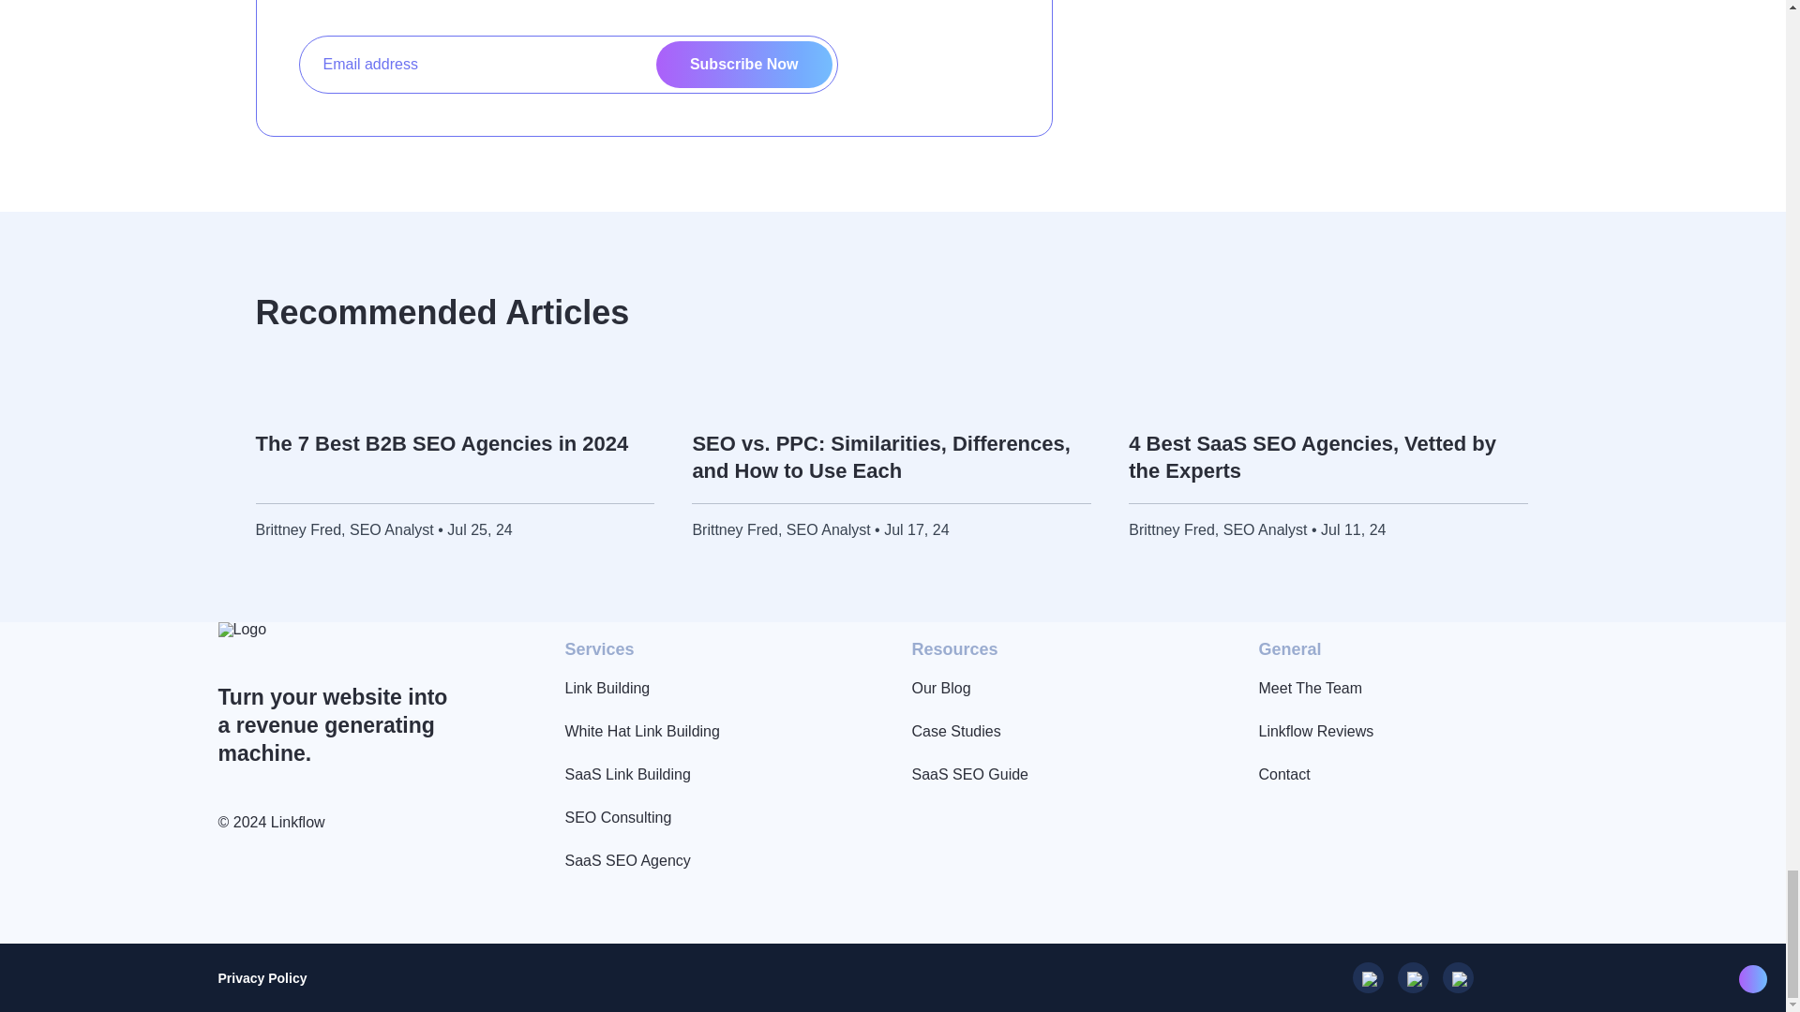 This screenshot has height=1012, width=1800. I want to click on Link Building, so click(607, 688).